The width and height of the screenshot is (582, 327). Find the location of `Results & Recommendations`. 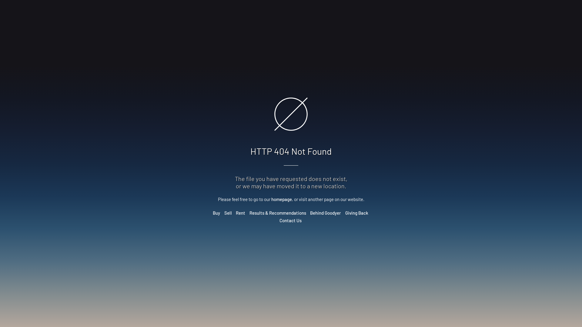

Results & Recommendations is located at coordinates (278, 213).